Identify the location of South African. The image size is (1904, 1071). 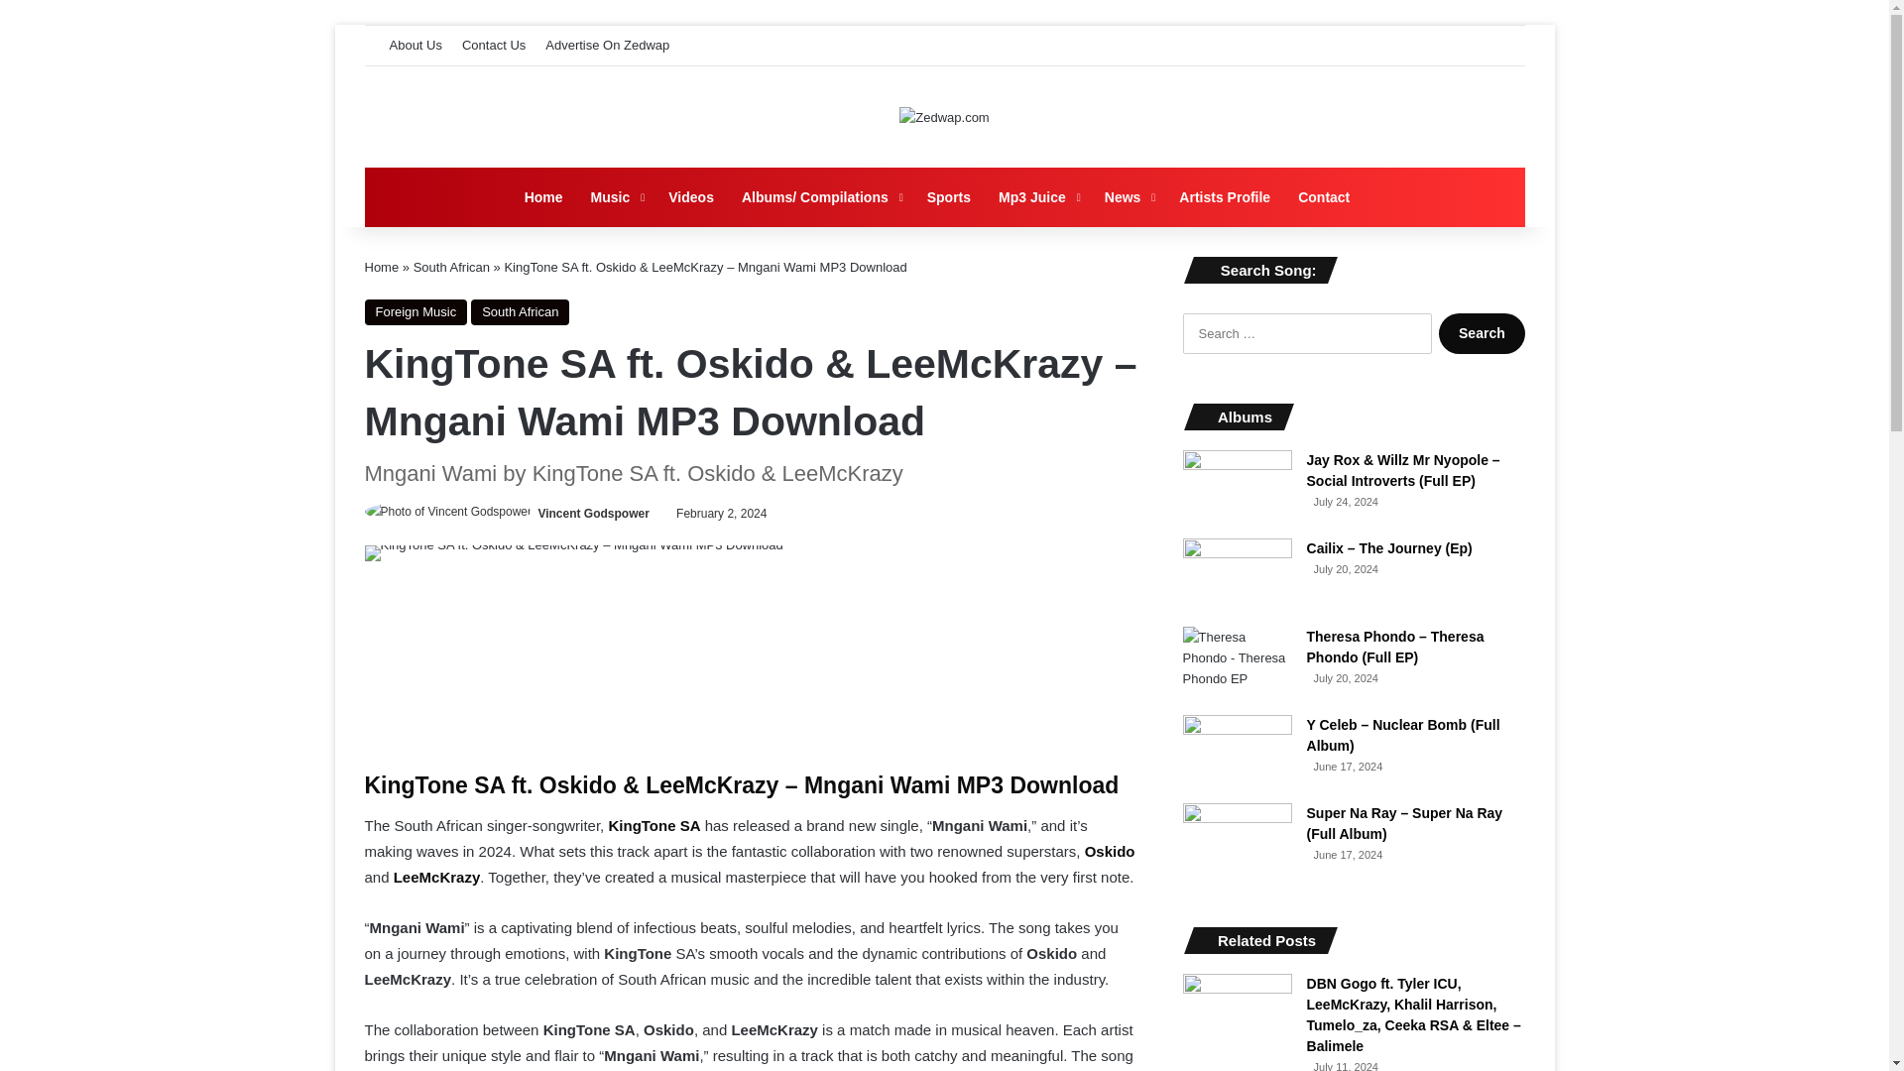
(450, 267).